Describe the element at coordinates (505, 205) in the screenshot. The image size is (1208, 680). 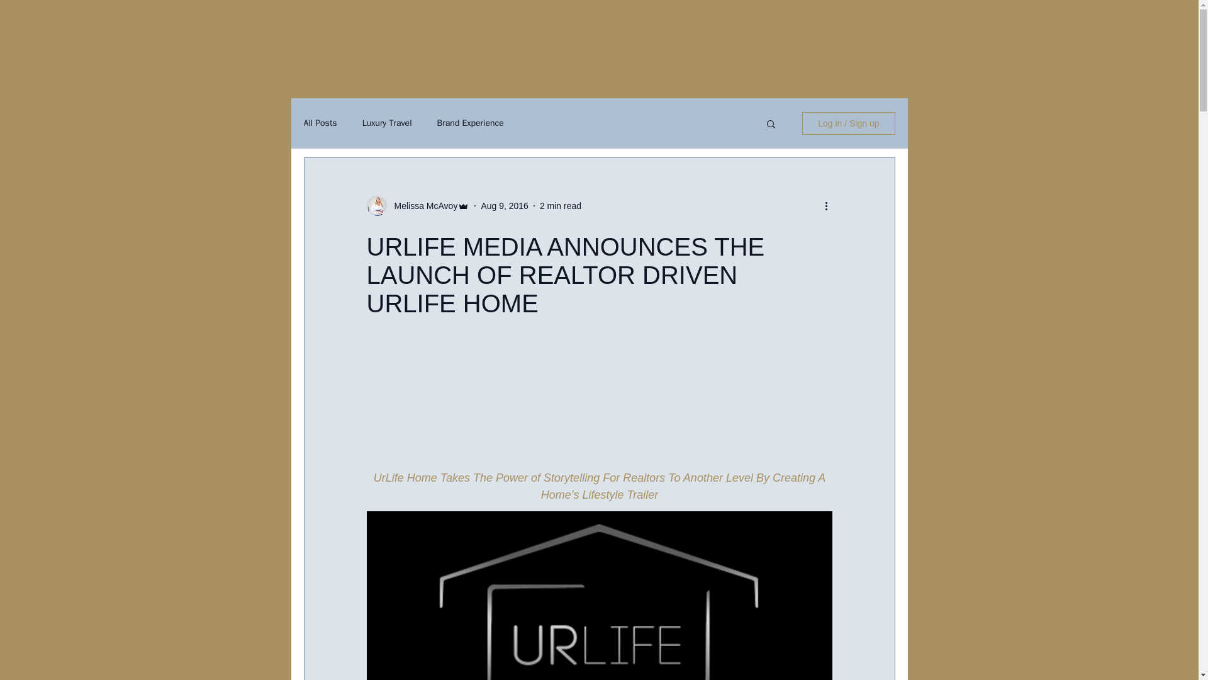
I see `Aug 9, 2016` at that location.